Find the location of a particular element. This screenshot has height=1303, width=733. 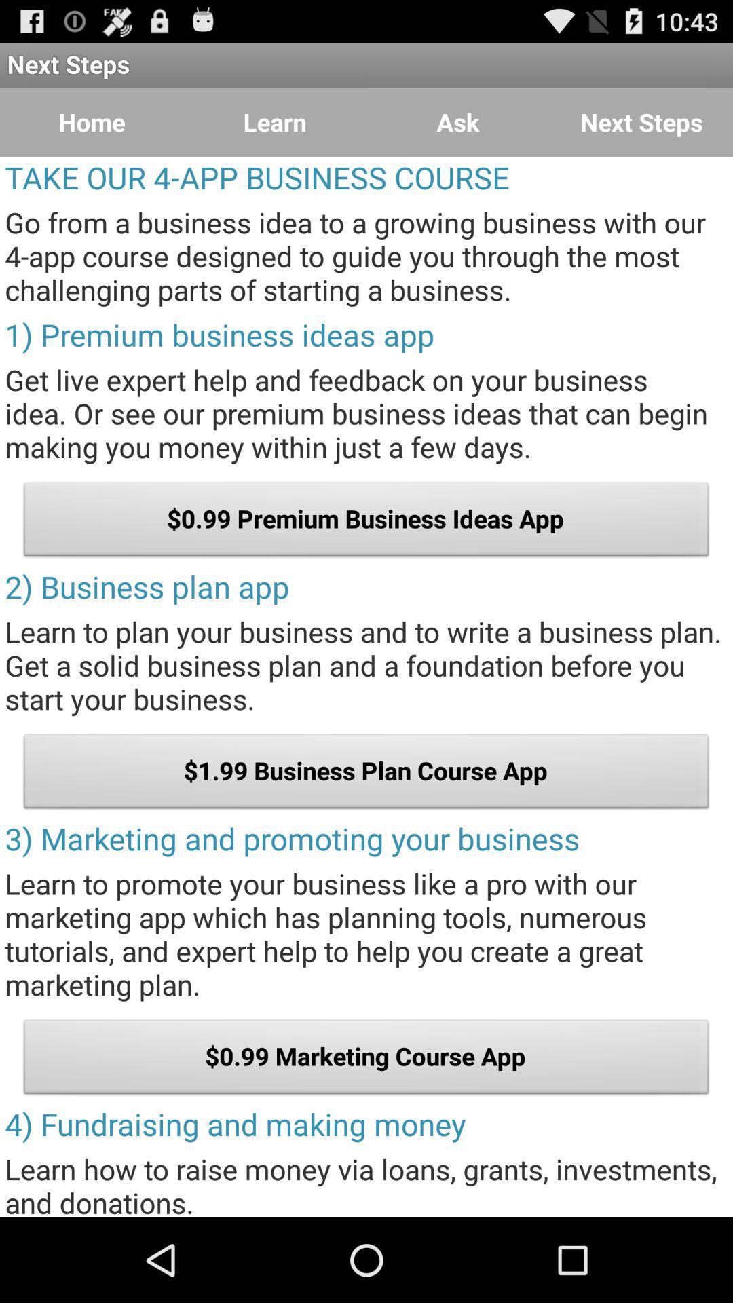

launch the item to the right of learn icon is located at coordinates (458, 122).